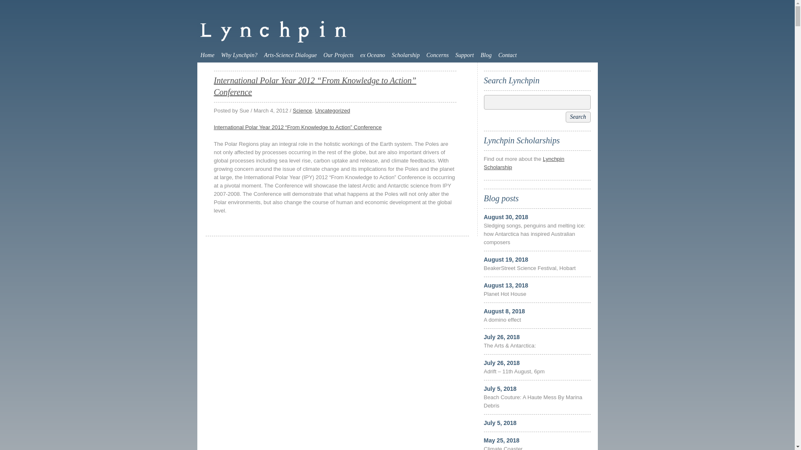  Describe the element at coordinates (207, 55) in the screenshot. I see `Home` at that location.